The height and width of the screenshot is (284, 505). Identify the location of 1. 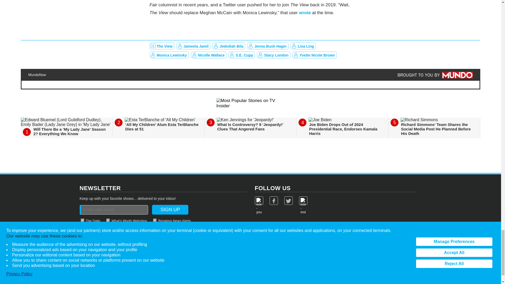
(108, 220).